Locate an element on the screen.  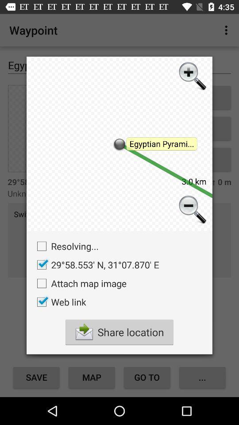
swipe to the resolving... is located at coordinates (66, 246).